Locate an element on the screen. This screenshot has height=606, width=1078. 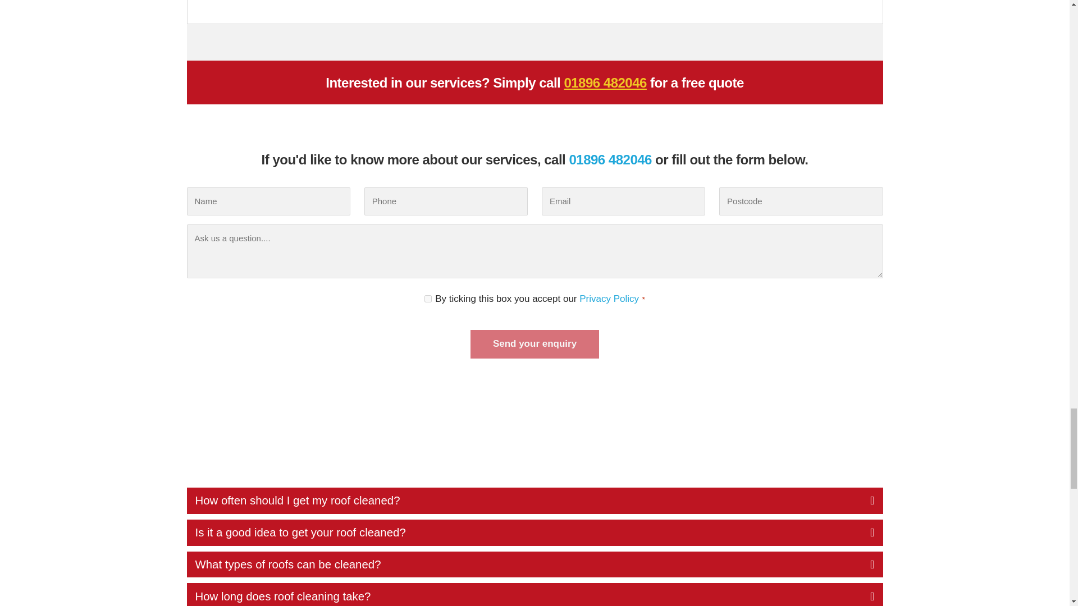
Privacy Policy is located at coordinates (609, 299).